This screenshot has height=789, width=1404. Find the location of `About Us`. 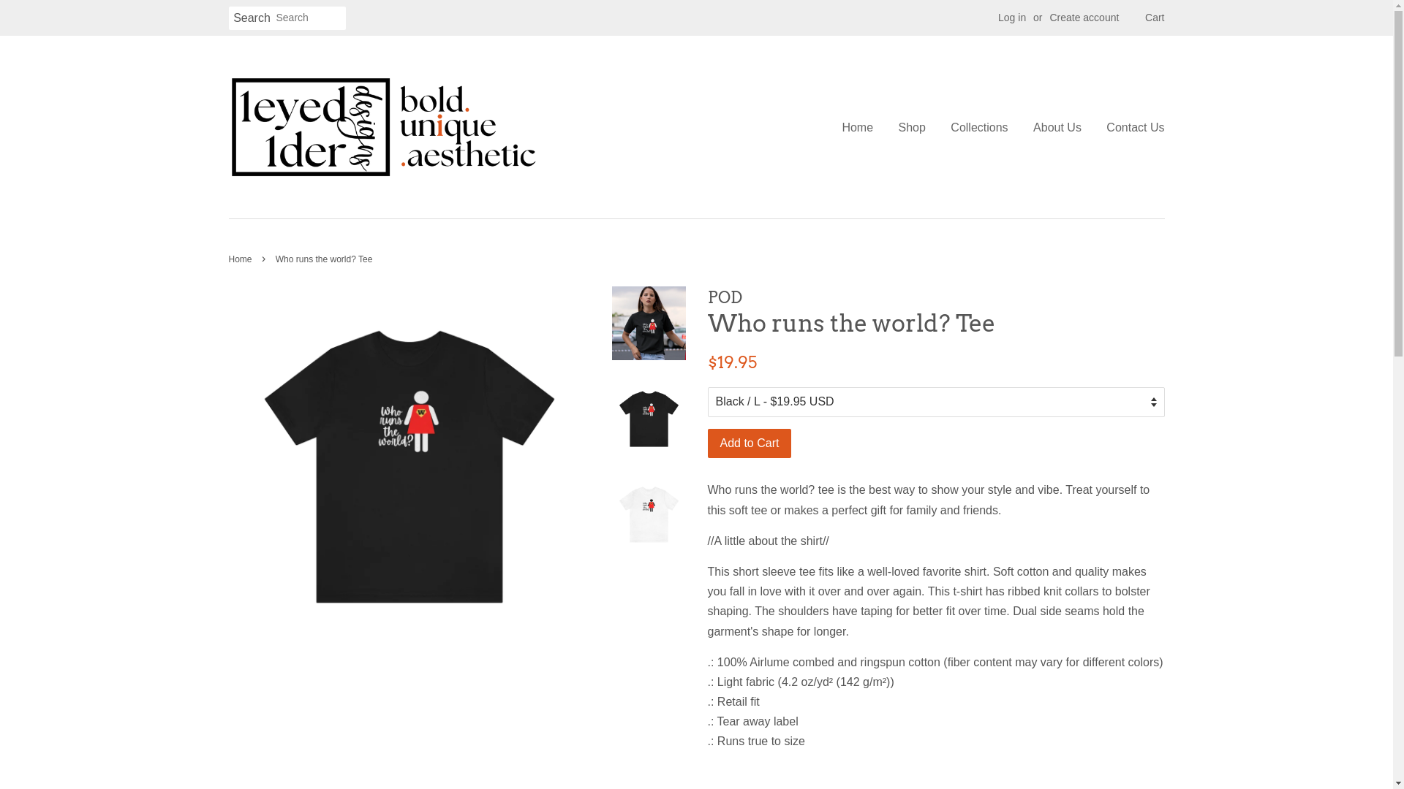

About Us is located at coordinates (1057, 127).